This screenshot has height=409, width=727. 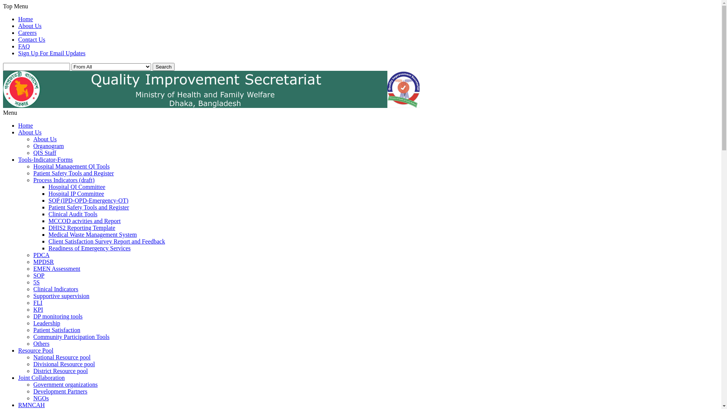 What do you see at coordinates (44, 262) in the screenshot?
I see `MPDSR` at bounding box center [44, 262].